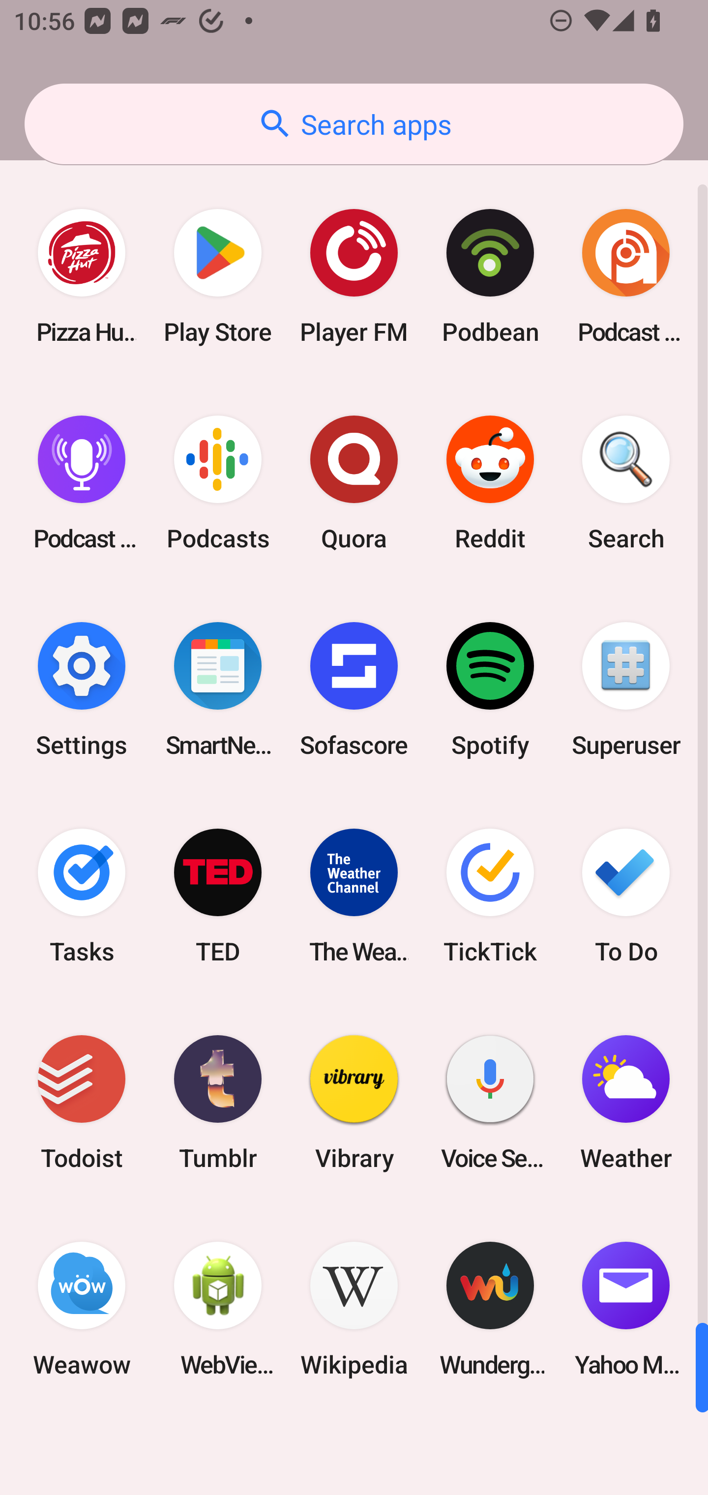 This screenshot has width=708, height=1495. What do you see at coordinates (354, 1309) in the screenshot?
I see `Wikipedia` at bounding box center [354, 1309].